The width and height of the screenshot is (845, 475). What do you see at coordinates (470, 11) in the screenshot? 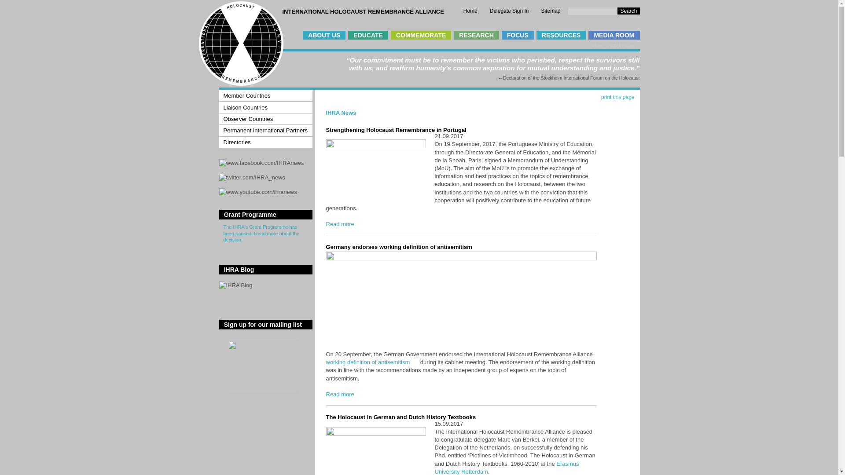
I see `Home` at bounding box center [470, 11].